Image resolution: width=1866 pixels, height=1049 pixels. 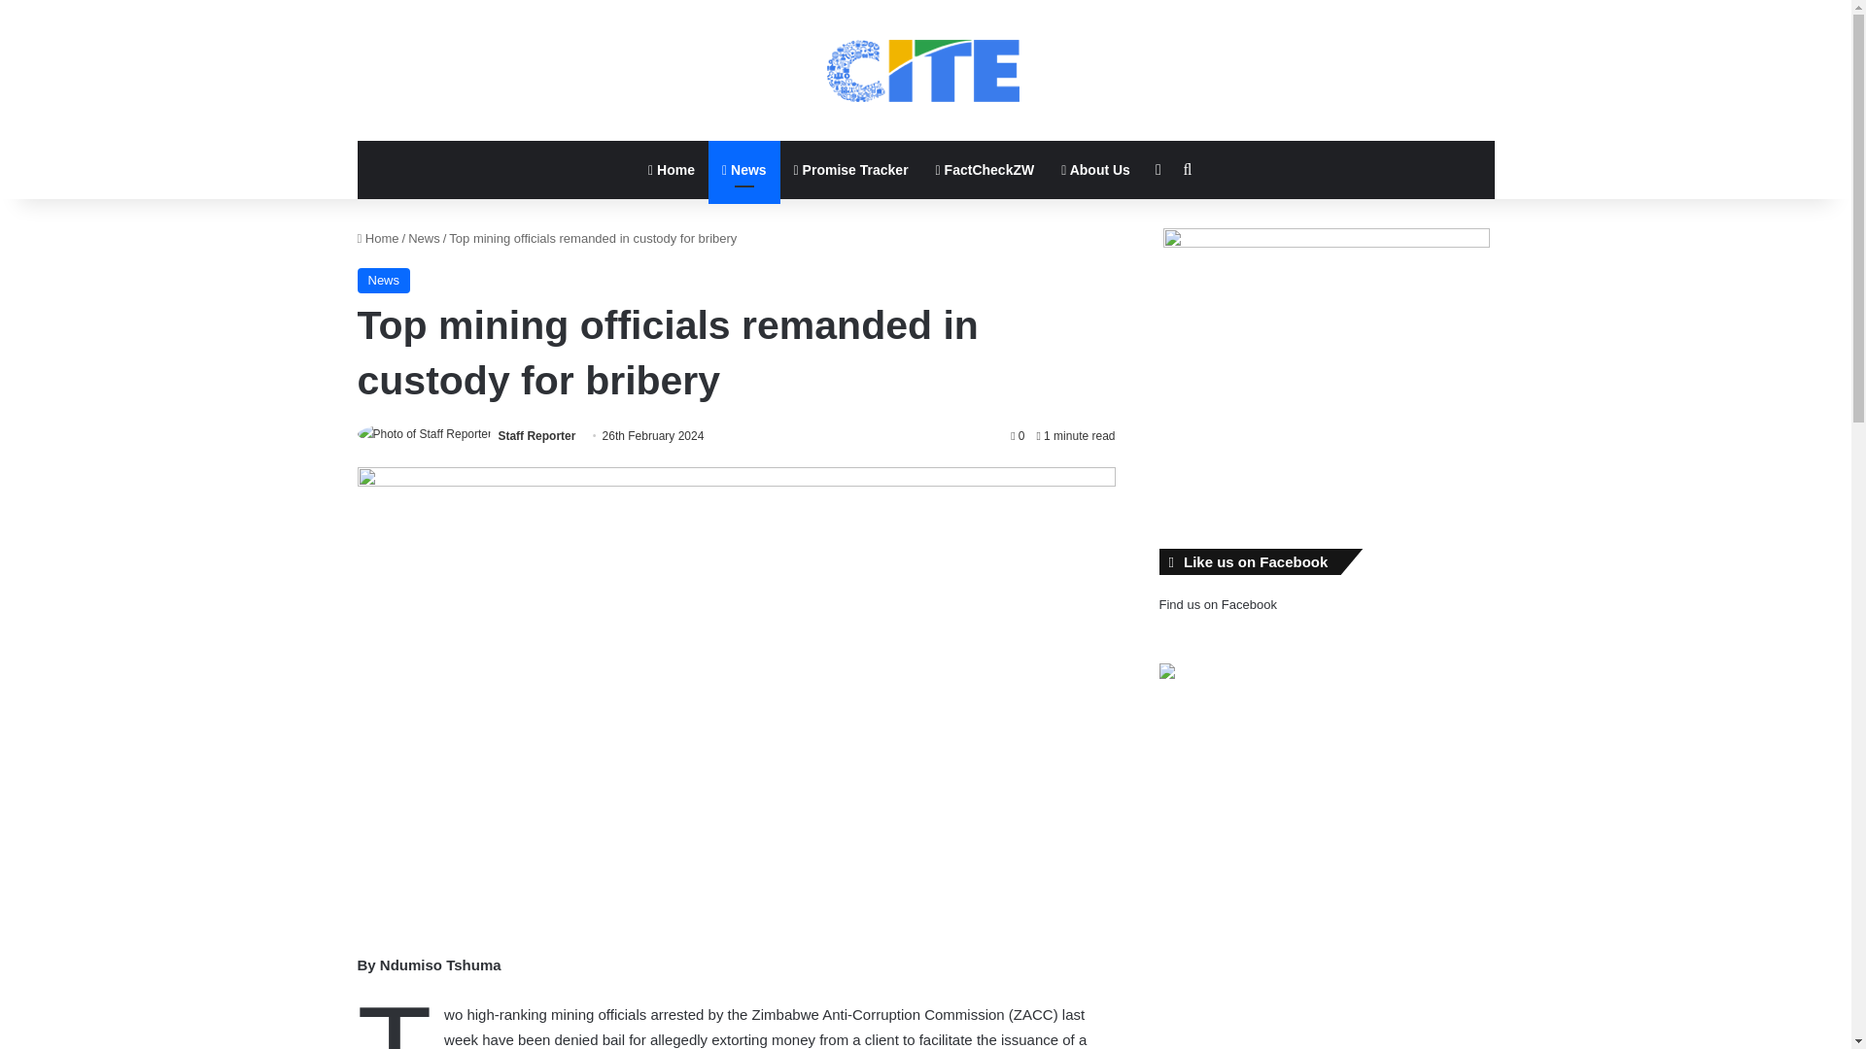 What do you see at coordinates (536, 435) in the screenshot?
I see `Staff Reporter` at bounding box center [536, 435].